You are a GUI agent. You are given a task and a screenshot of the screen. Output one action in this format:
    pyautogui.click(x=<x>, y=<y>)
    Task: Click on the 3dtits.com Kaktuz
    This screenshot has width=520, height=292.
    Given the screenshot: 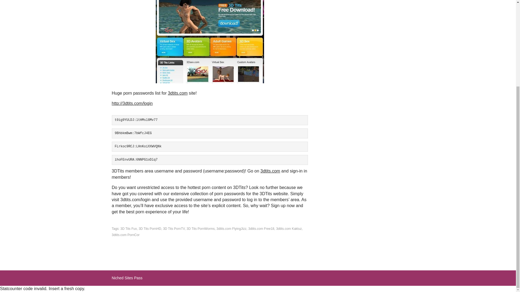 What is the action you would take?
    pyautogui.click(x=289, y=229)
    